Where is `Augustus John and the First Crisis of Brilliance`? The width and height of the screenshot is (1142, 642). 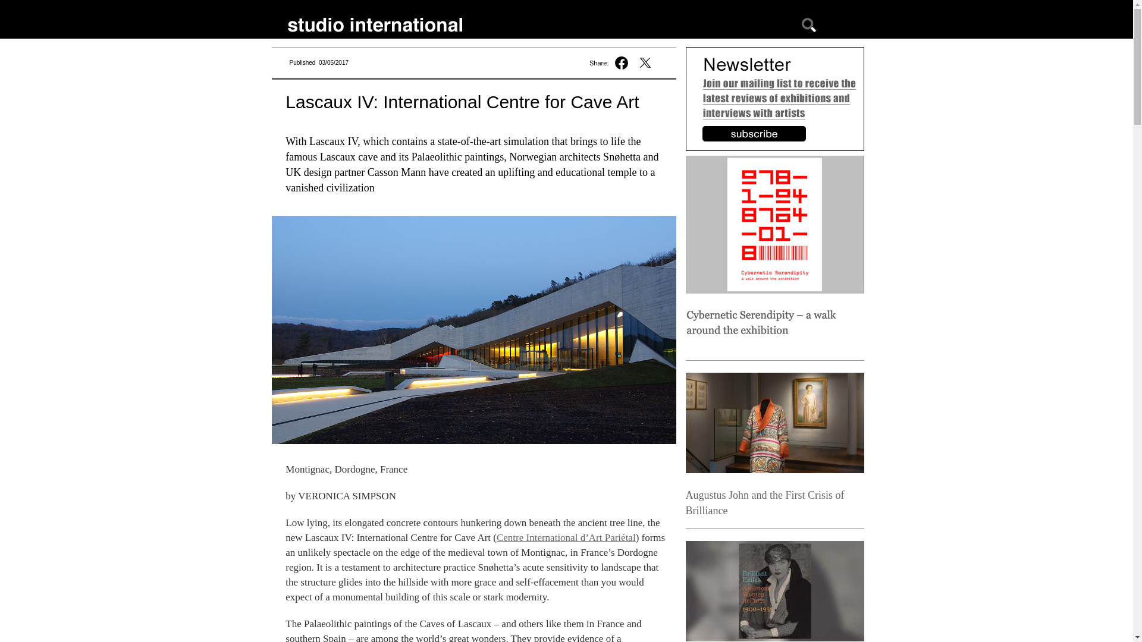
Augustus John and the First Crisis of Brilliance is located at coordinates (764, 503).